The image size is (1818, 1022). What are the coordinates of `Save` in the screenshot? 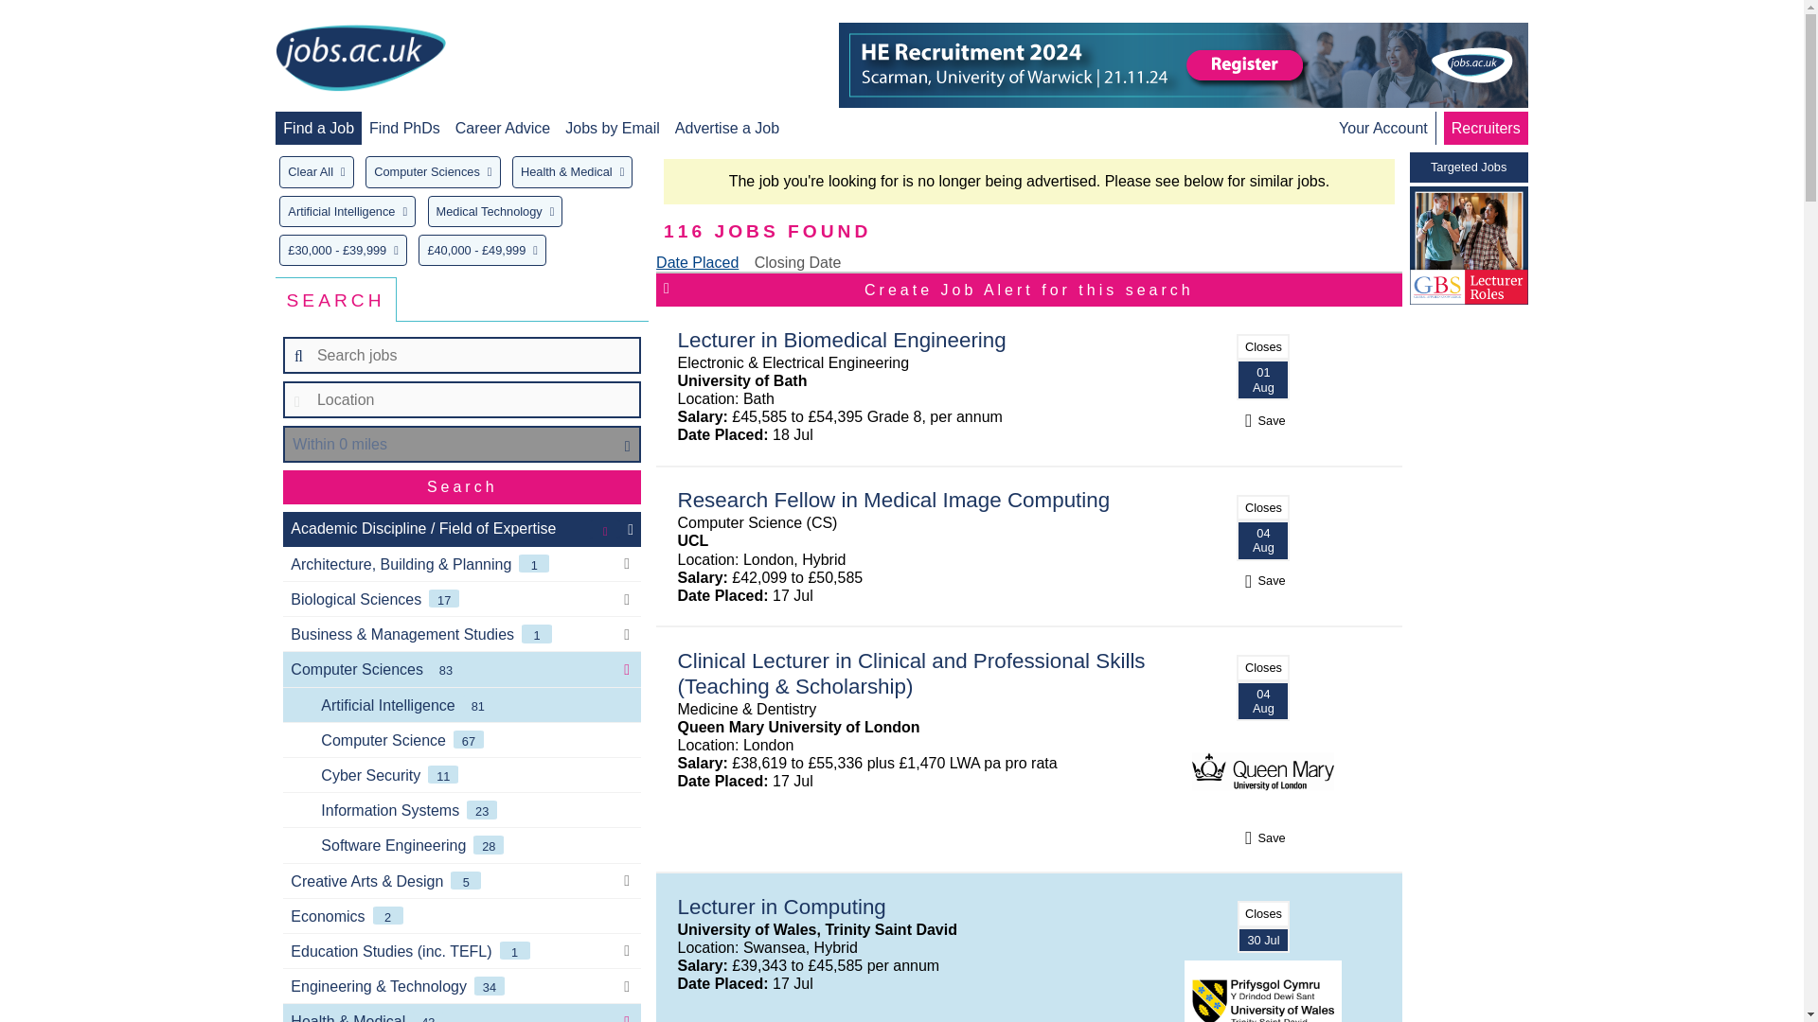 It's located at (1263, 580).